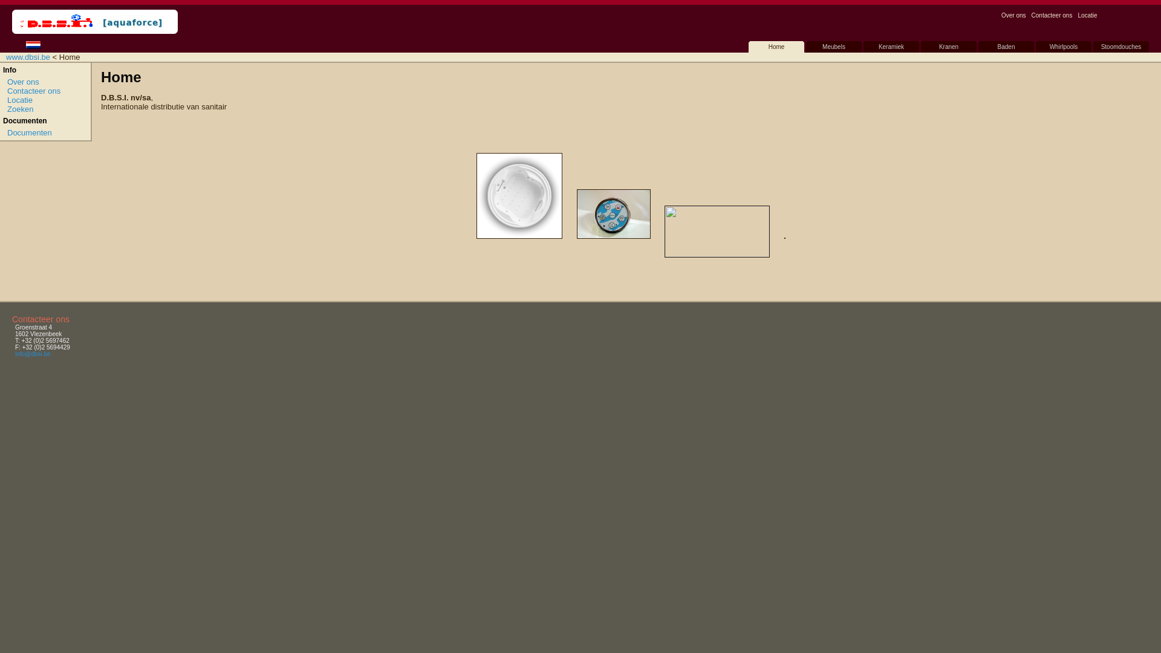 The width and height of the screenshot is (1161, 653). I want to click on Stoomdouches, so click(1121, 47).